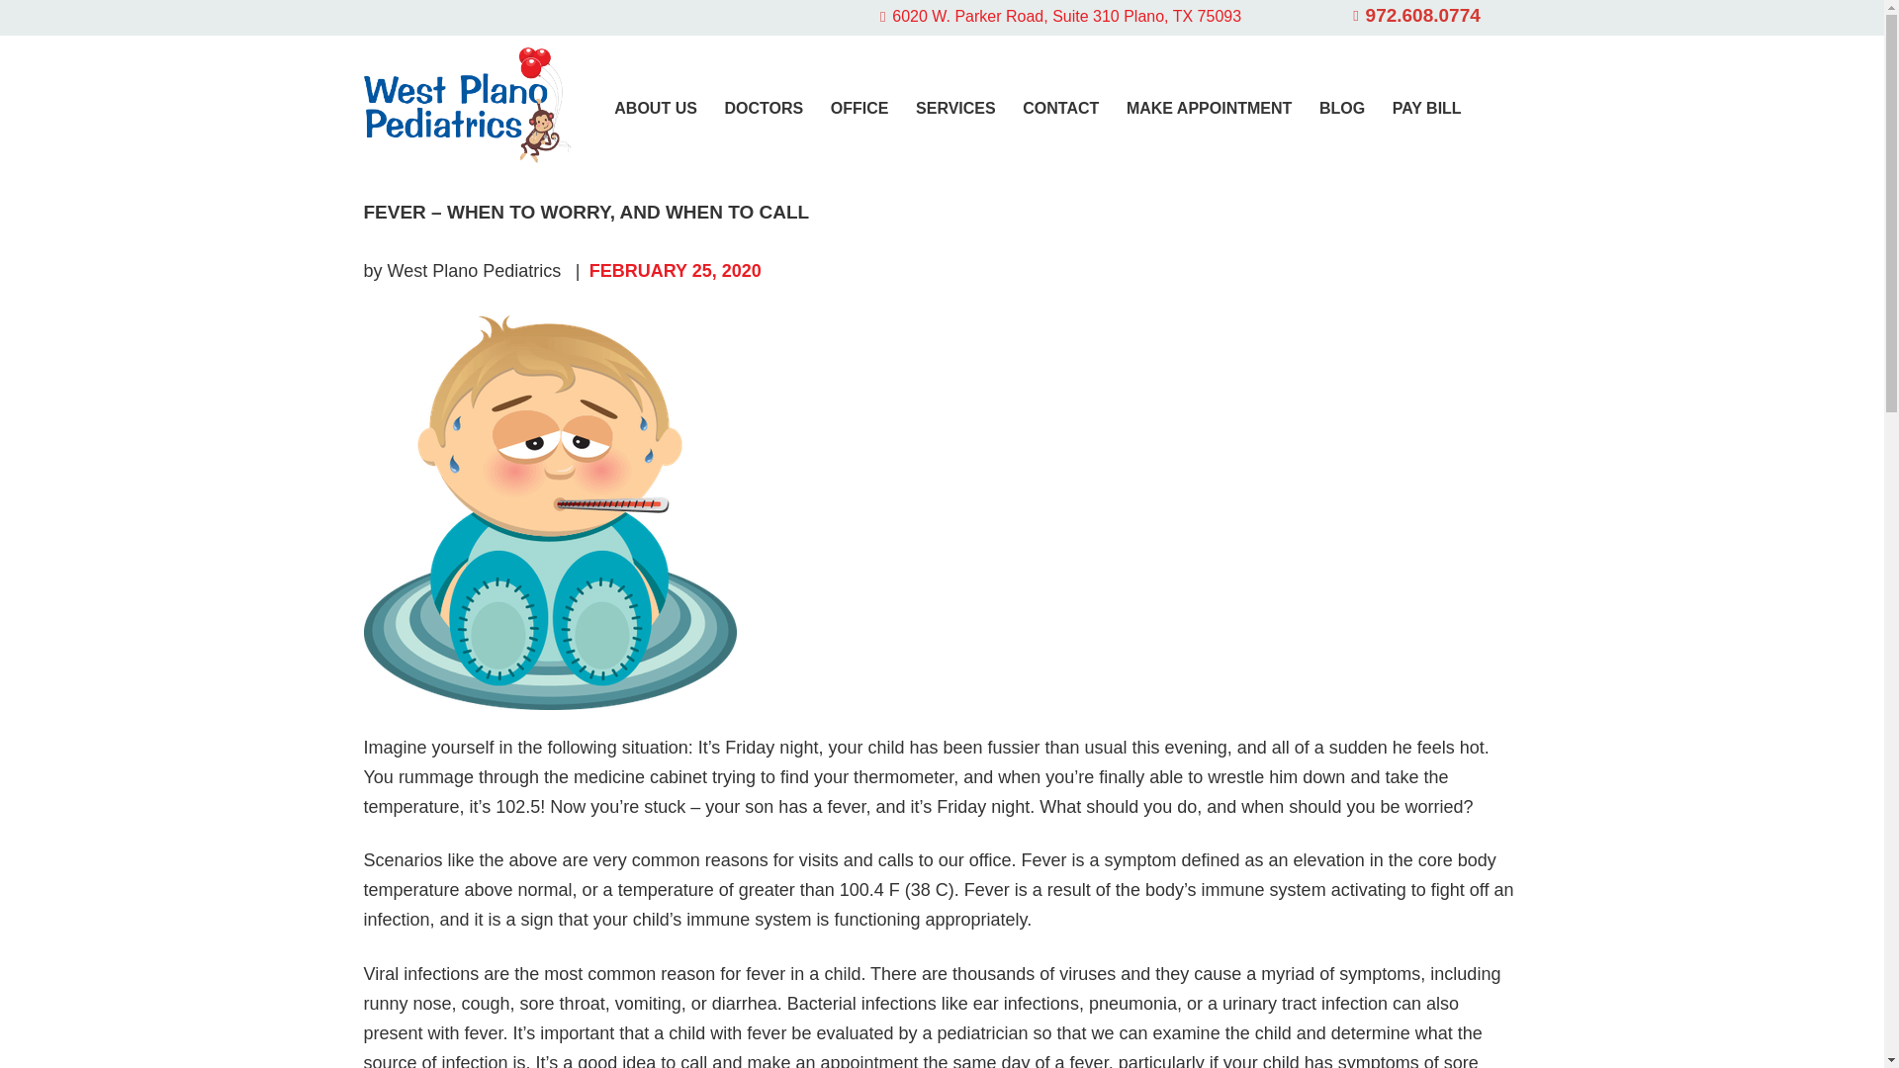  I want to click on PAY BILL, so click(1427, 109).